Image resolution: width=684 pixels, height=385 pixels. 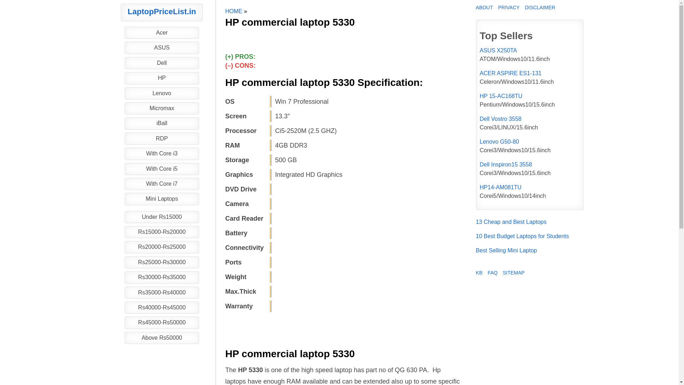 What do you see at coordinates (492, 273) in the screenshot?
I see `FAQ` at bounding box center [492, 273].